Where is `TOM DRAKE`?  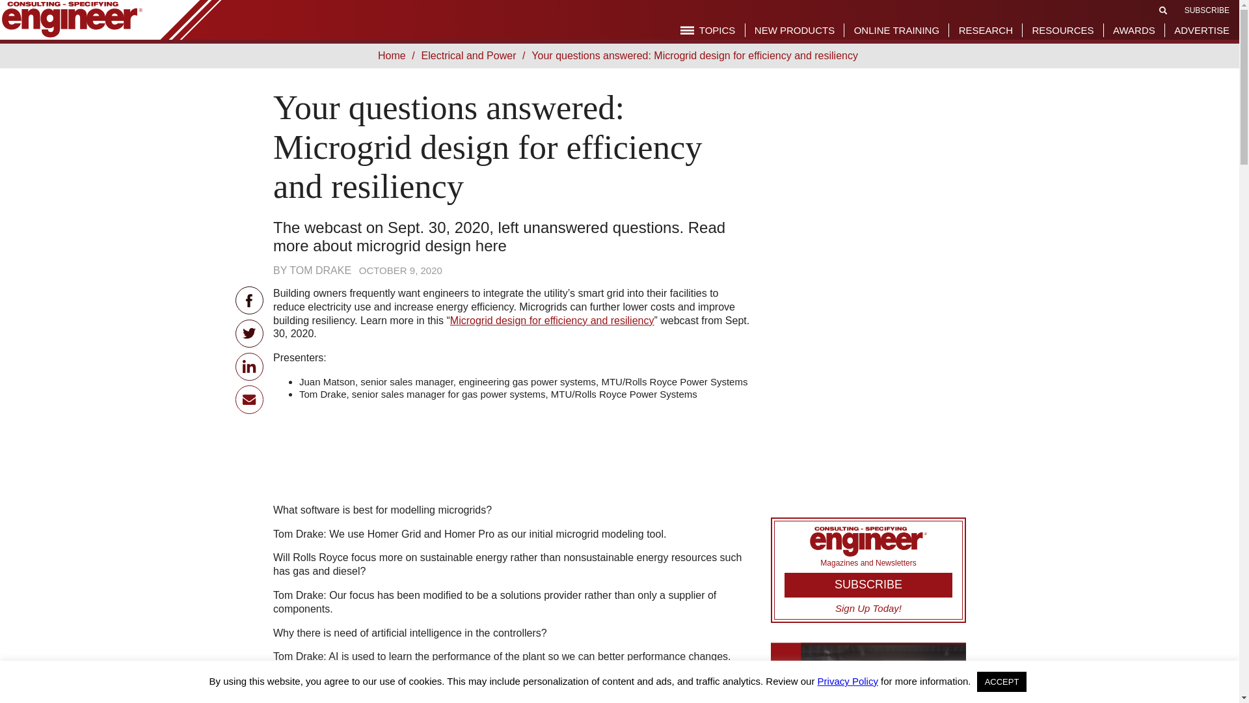
TOM DRAKE is located at coordinates (320, 271).